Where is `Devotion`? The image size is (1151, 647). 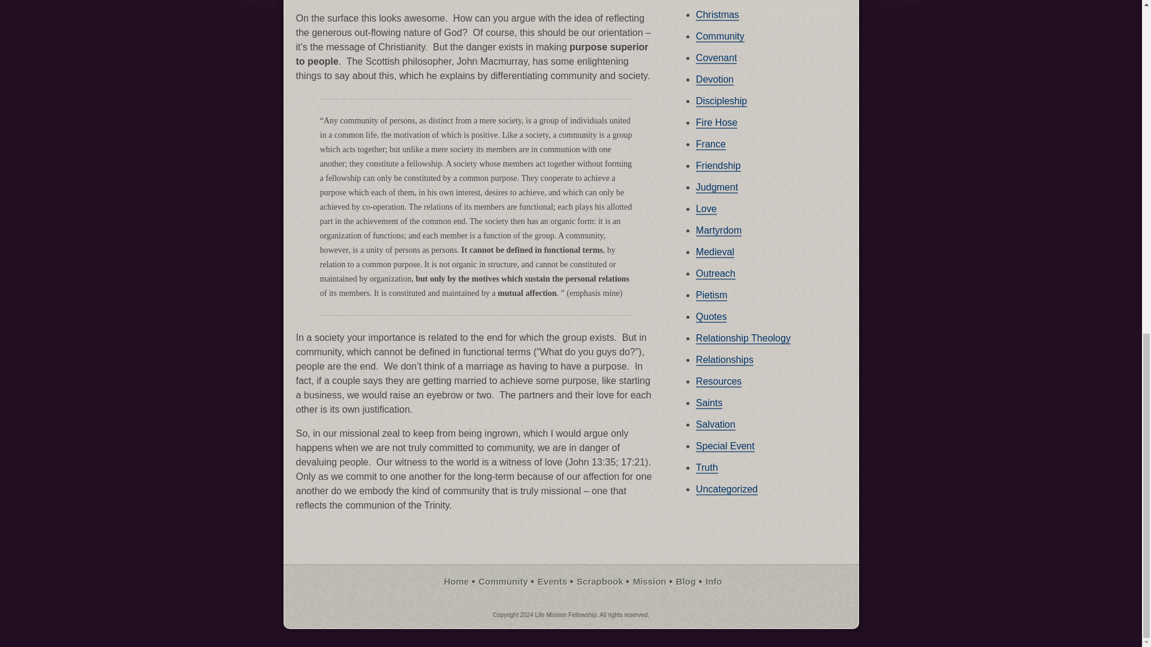 Devotion is located at coordinates (715, 80).